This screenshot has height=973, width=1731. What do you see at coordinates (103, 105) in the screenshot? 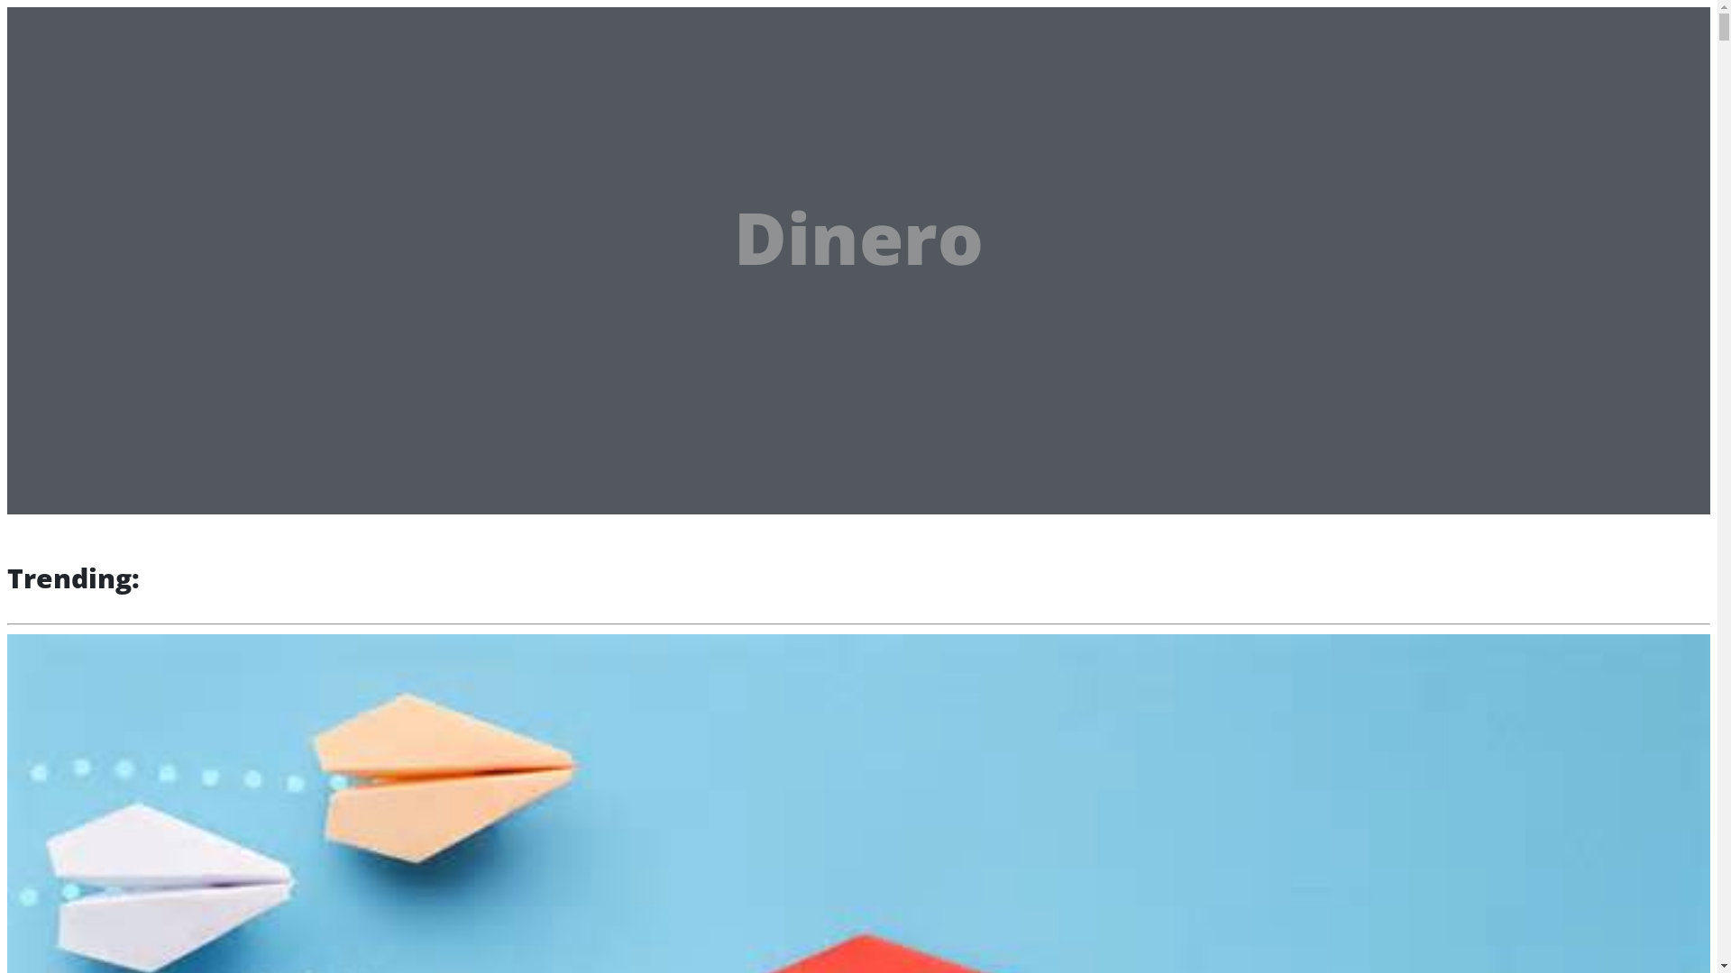
I see `SDFDSF32FSD` at bounding box center [103, 105].